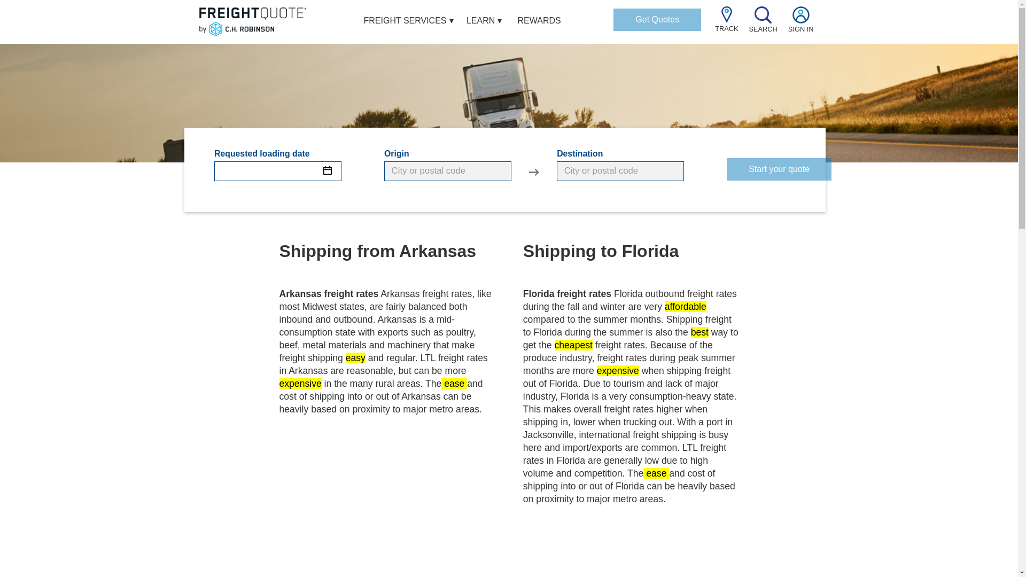 This screenshot has width=1026, height=577. Describe the element at coordinates (540, 22) in the screenshot. I see `REWARDS` at that location.